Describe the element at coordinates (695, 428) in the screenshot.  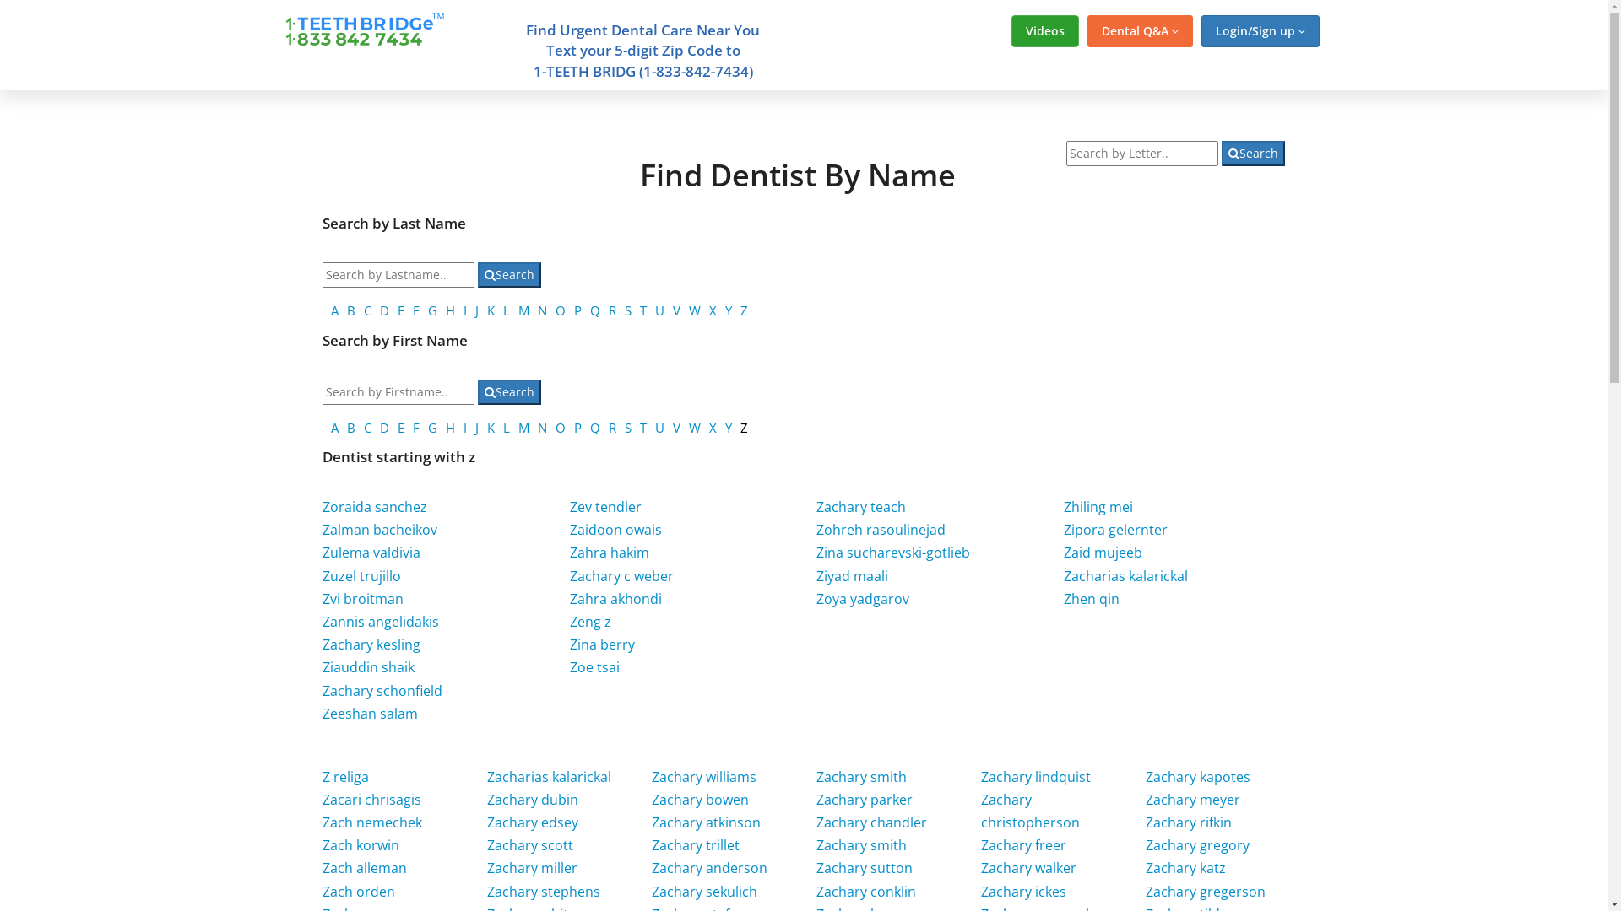
I see `W` at that location.